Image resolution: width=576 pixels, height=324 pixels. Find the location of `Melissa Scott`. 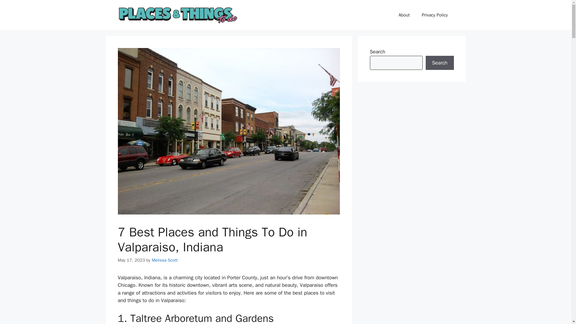

Melissa Scott is located at coordinates (165, 260).